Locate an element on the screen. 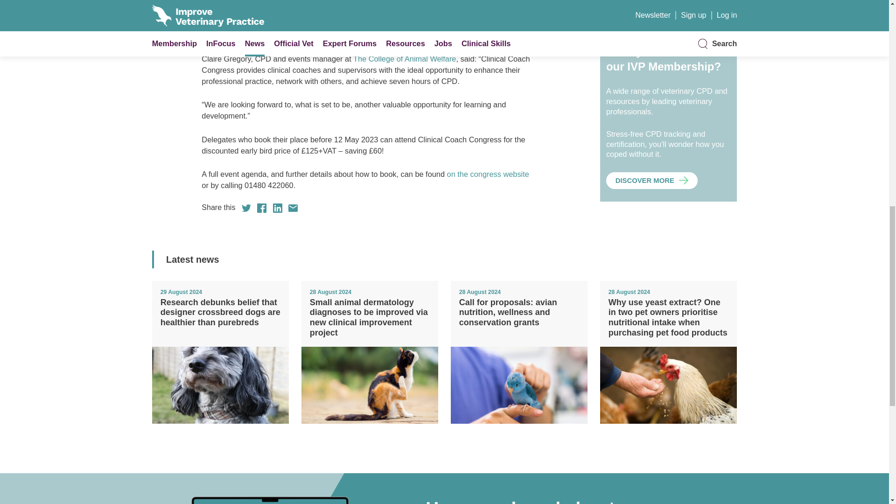 This screenshot has width=896, height=504. Share via Email is located at coordinates (293, 208).